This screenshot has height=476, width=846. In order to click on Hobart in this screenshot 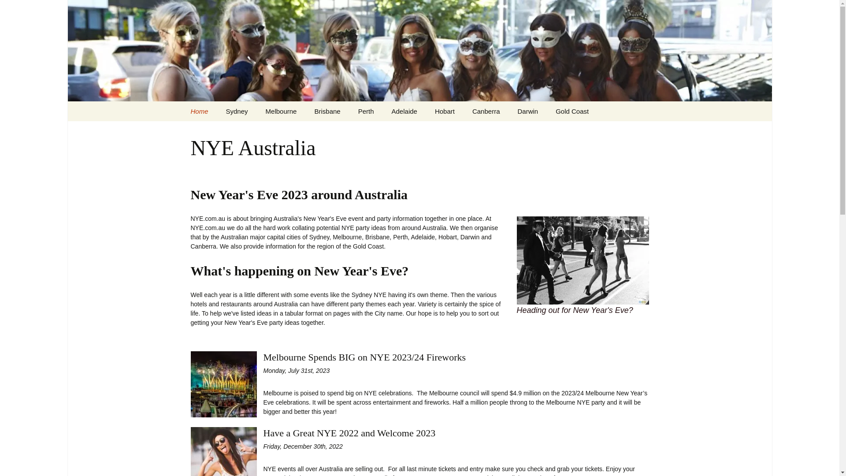, I will do `click(445, 111)`.